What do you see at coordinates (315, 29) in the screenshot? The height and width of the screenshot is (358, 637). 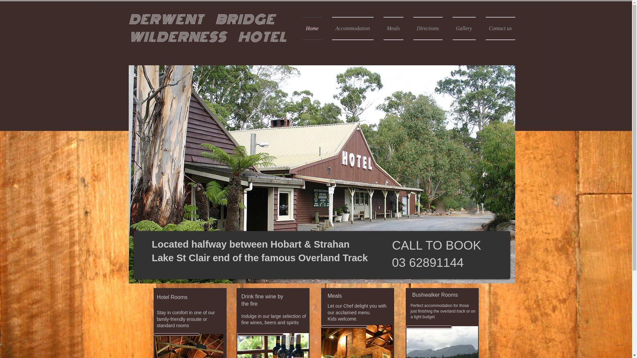 I see `Home` at bounding box center [315, 29].